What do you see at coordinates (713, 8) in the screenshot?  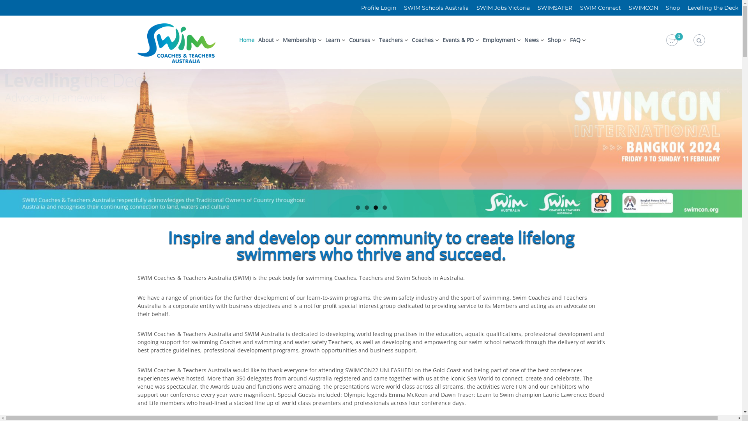 I see `Levelling the Deck` at bounding box center [713, 8].